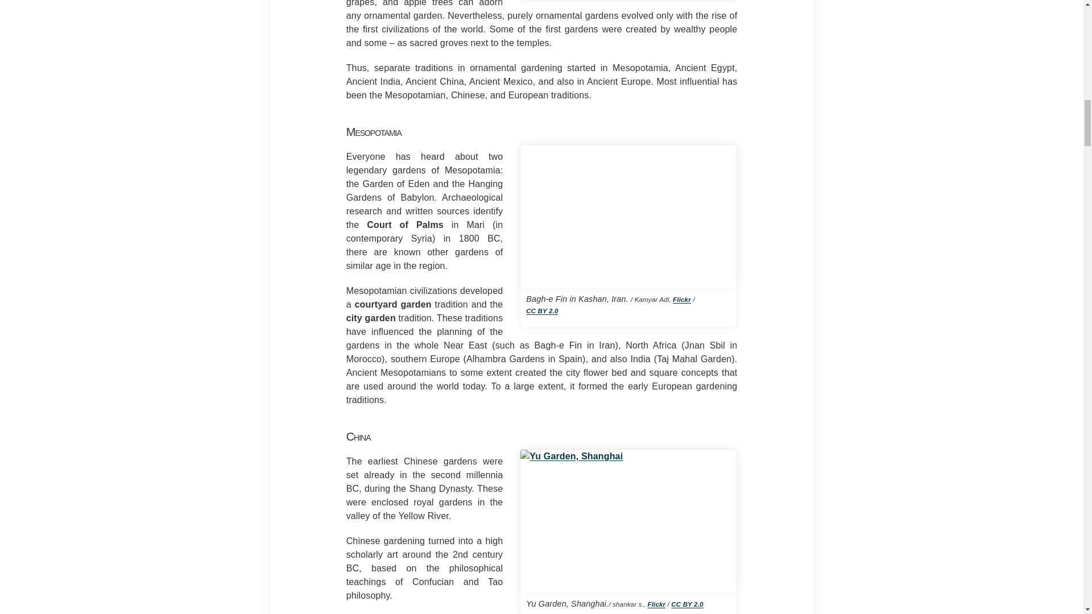 This screenshot has height=614, width=1092. I want to click on CC BY 2.0, so click(542, 310).